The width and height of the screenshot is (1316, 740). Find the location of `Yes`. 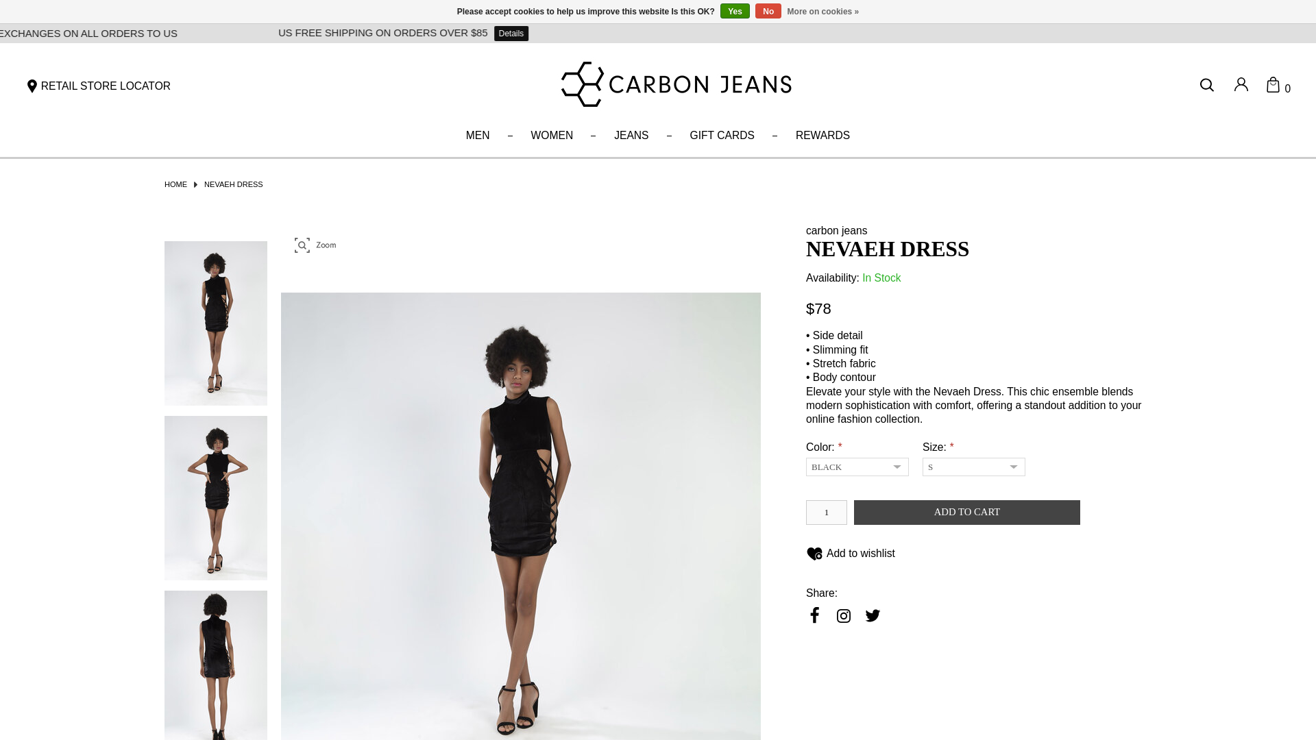

Yes is located at coordinates (735, 11).